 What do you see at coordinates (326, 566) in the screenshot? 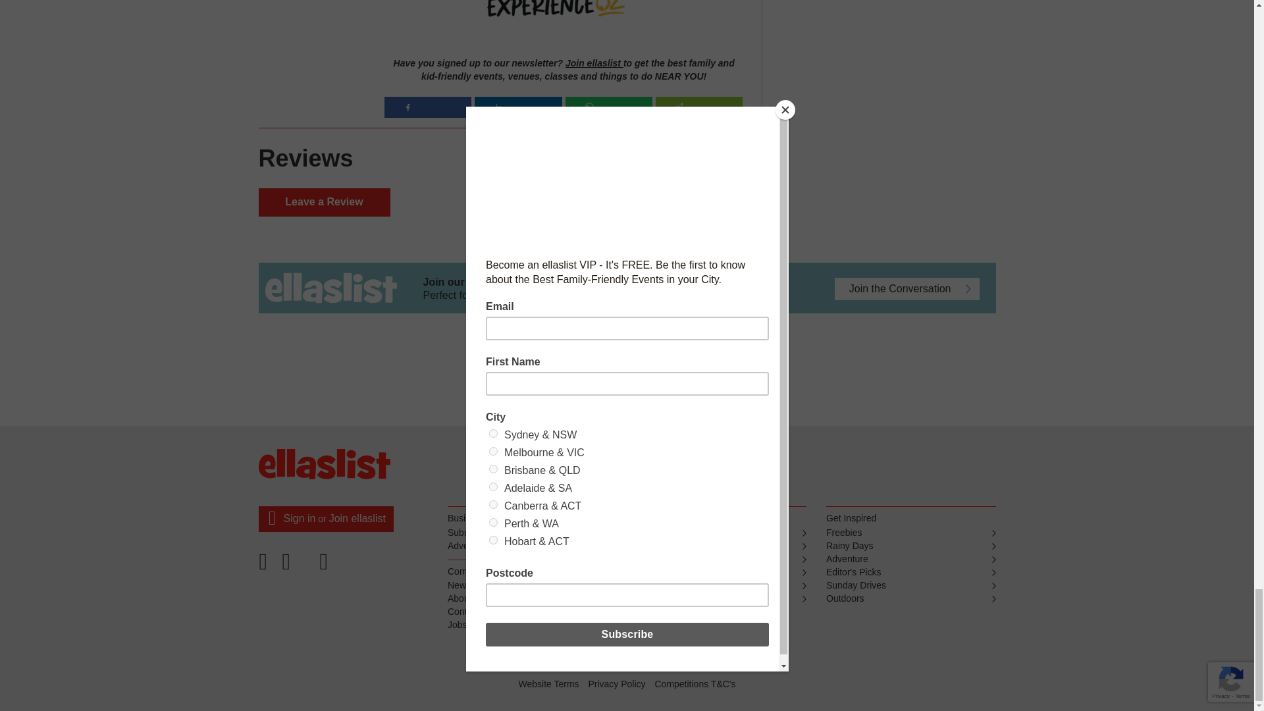
I see `Instagram` at bounding box center [326, 566].